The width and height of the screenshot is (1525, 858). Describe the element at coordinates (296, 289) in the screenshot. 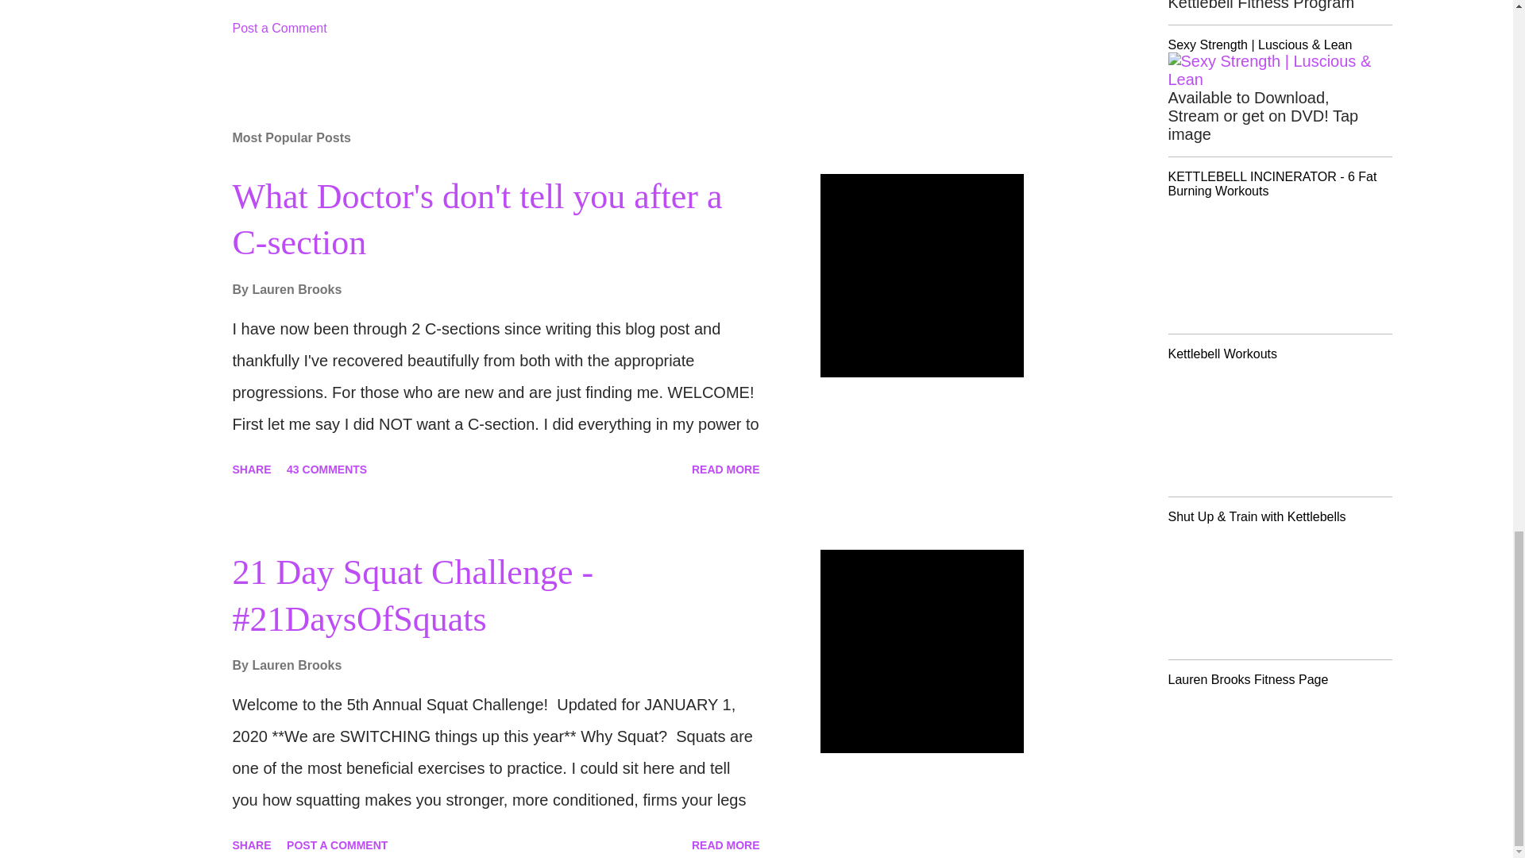

I see `author profile` at that location.